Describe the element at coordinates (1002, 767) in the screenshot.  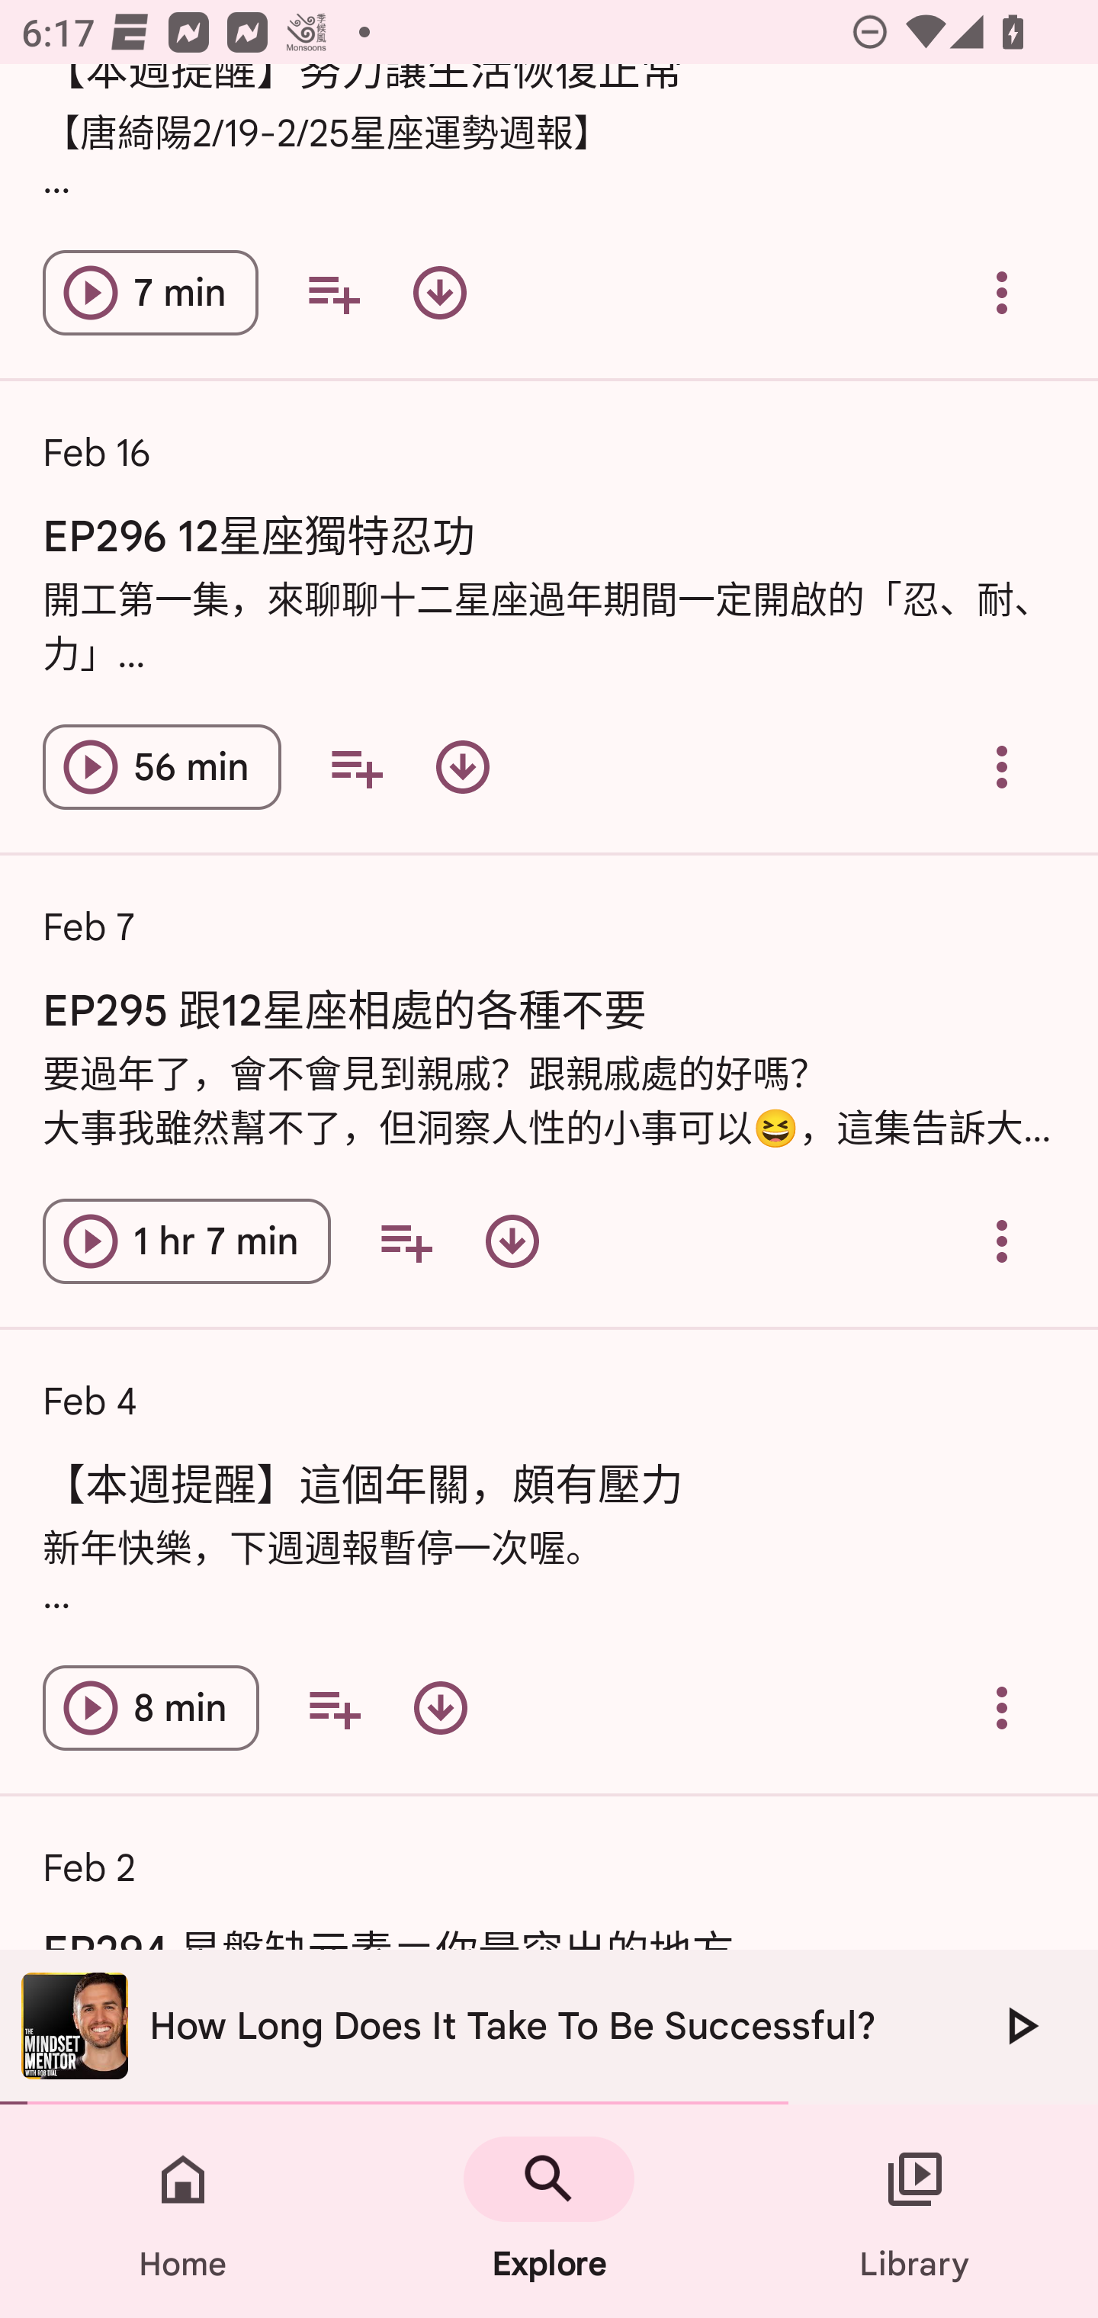
I see `Overflow menu` at that location.